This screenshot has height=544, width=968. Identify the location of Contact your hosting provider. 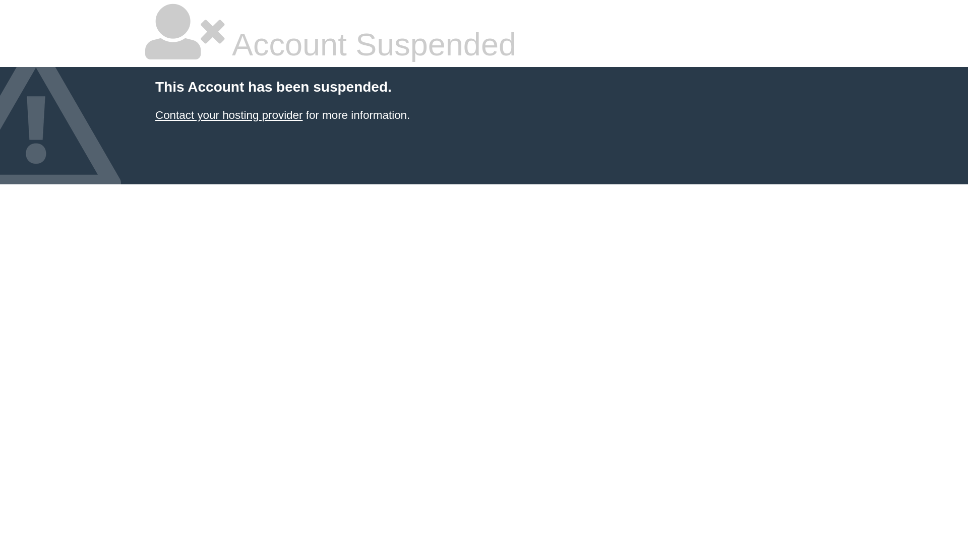
(229, 115).